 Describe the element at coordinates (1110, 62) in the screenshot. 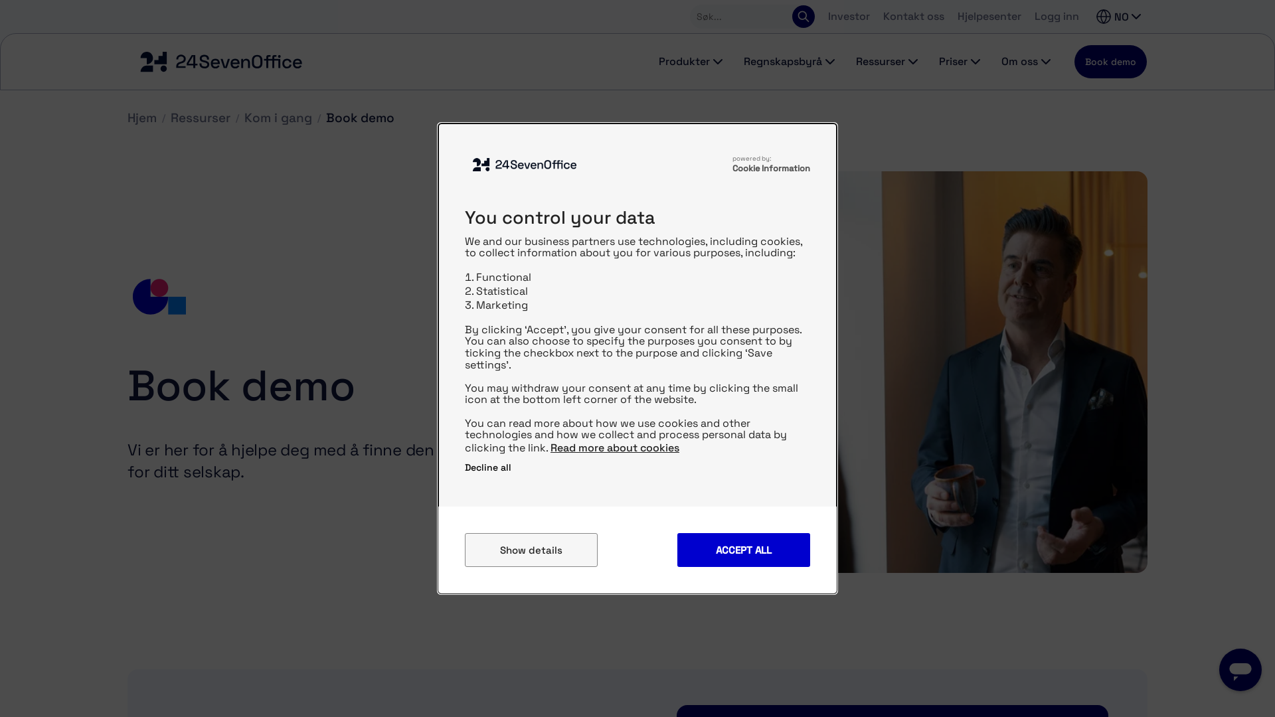

I see `Book demo` at that location.